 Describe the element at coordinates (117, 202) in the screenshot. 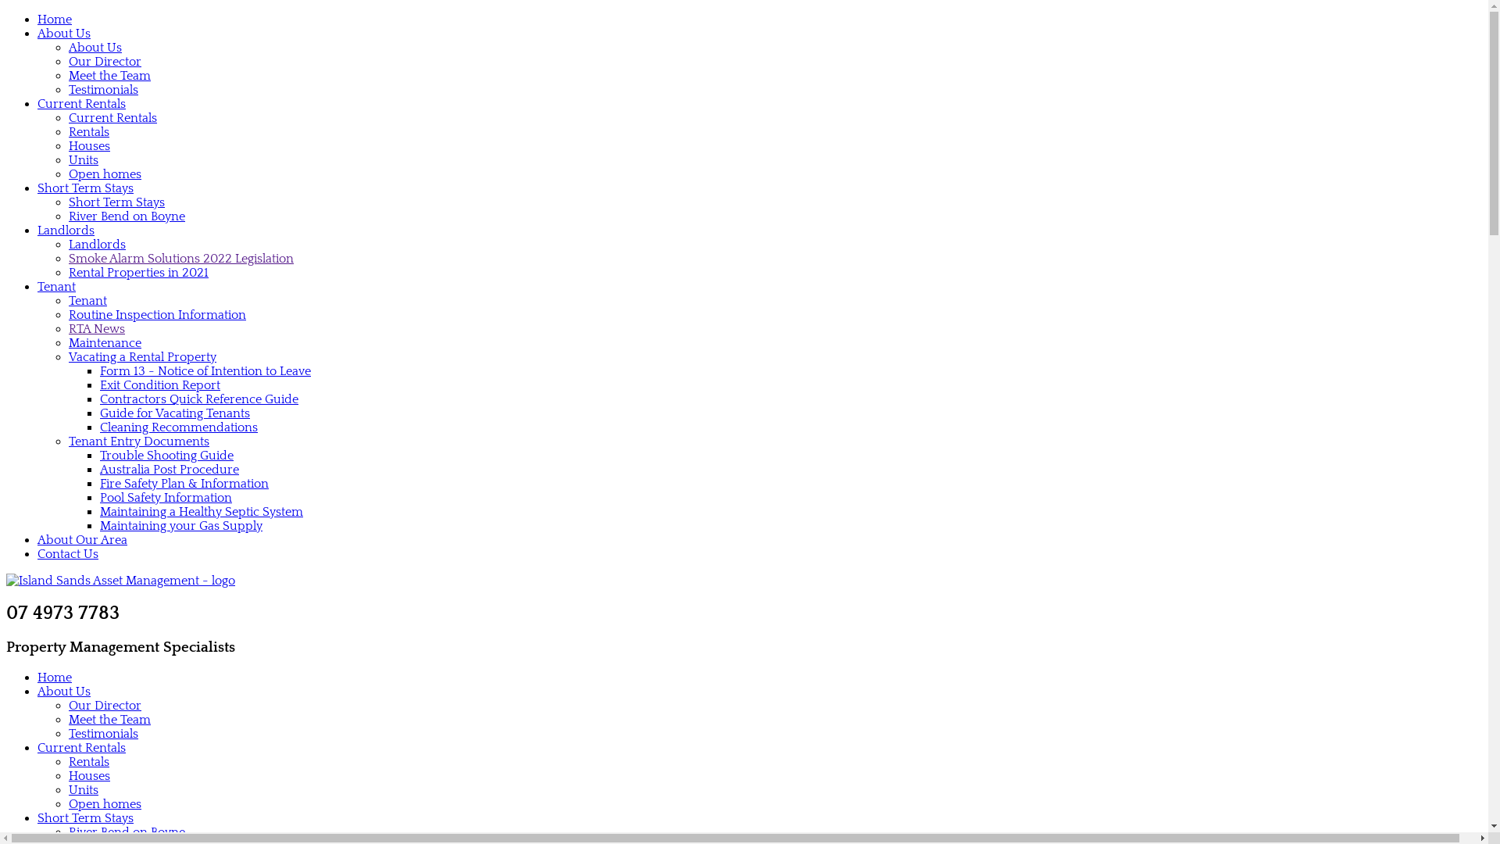

I see `Short Term Stays` at that location.